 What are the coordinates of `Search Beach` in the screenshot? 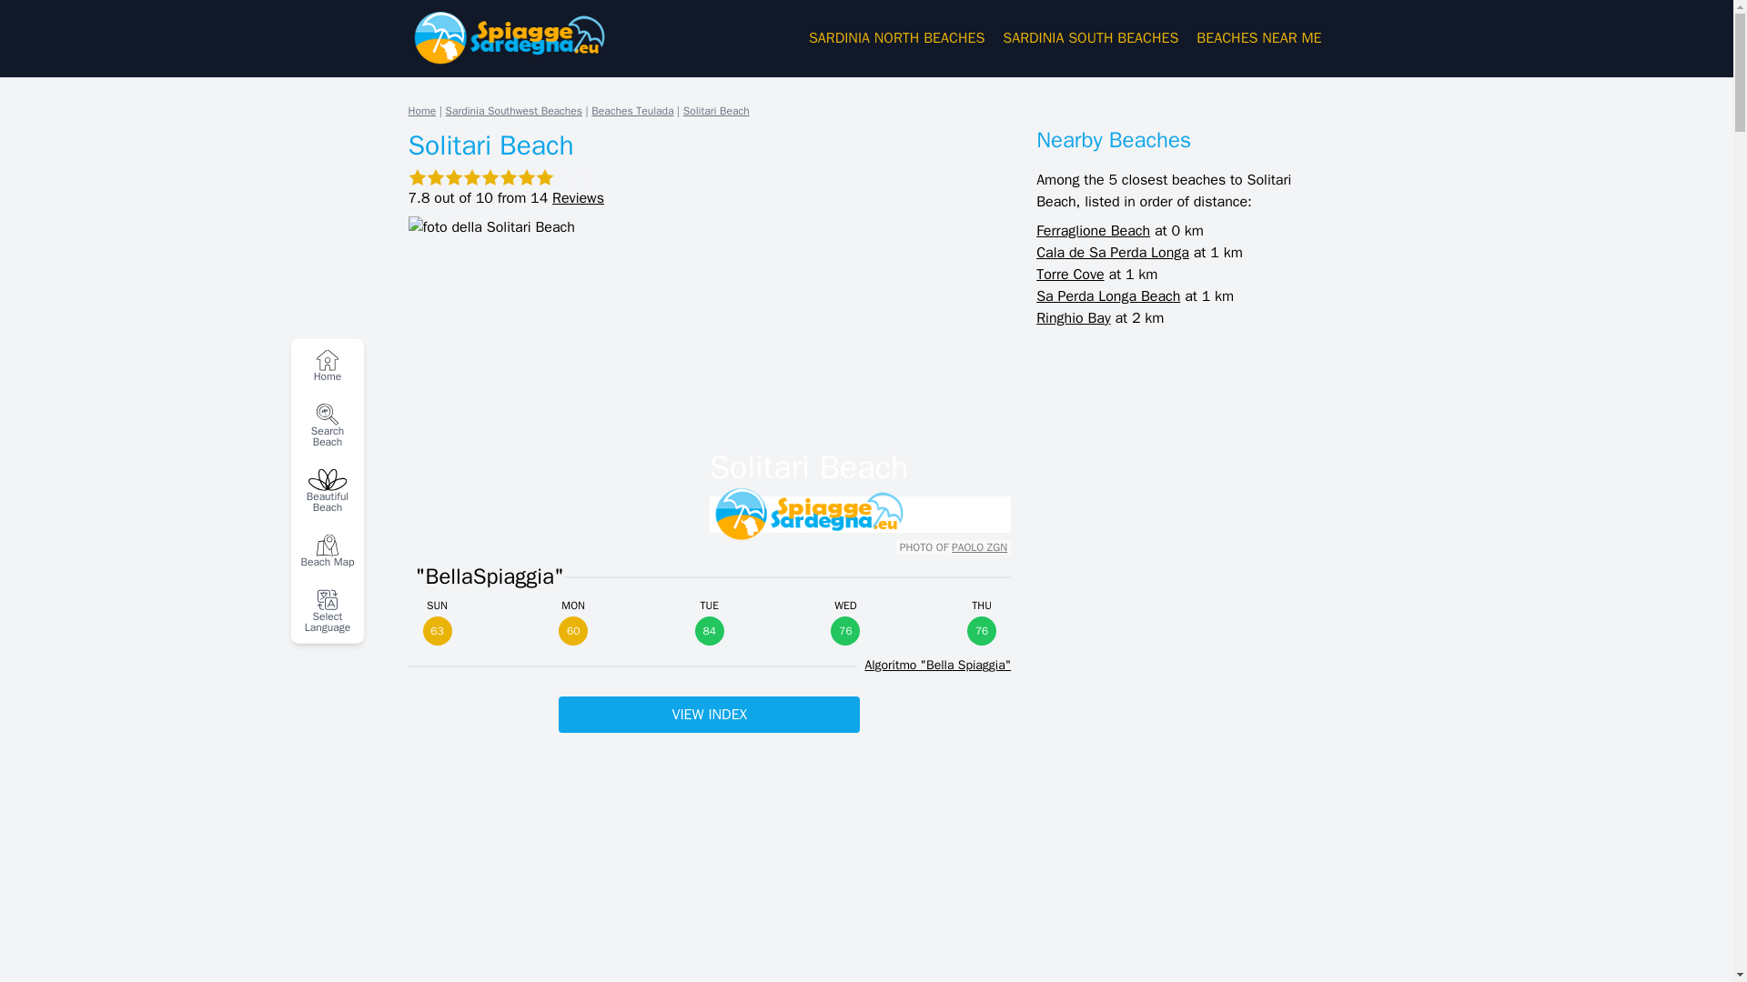 It's located at (328, 424).